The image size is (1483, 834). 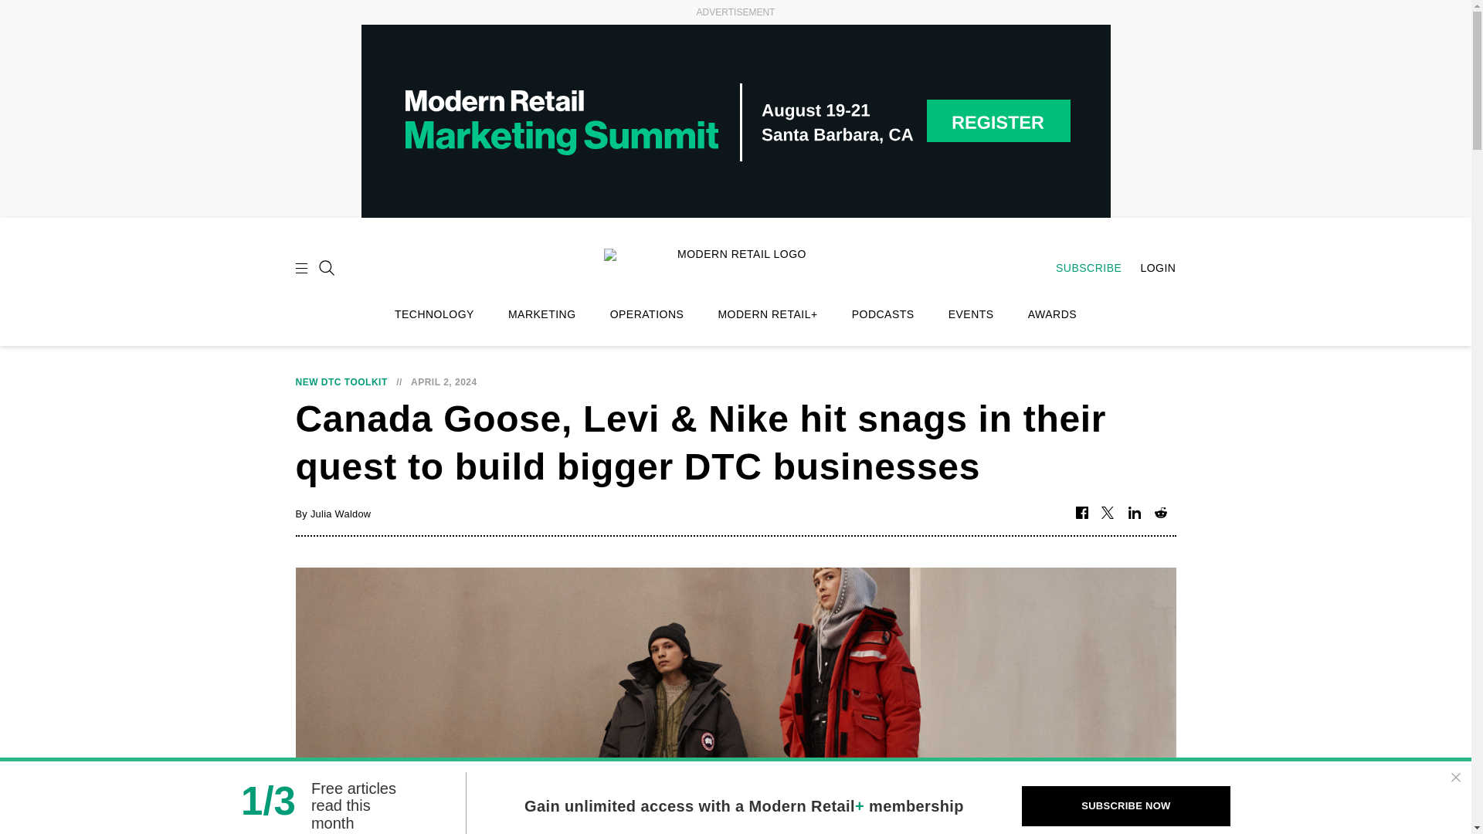 I want to click on MARKETING, so click(x=542, y=314).